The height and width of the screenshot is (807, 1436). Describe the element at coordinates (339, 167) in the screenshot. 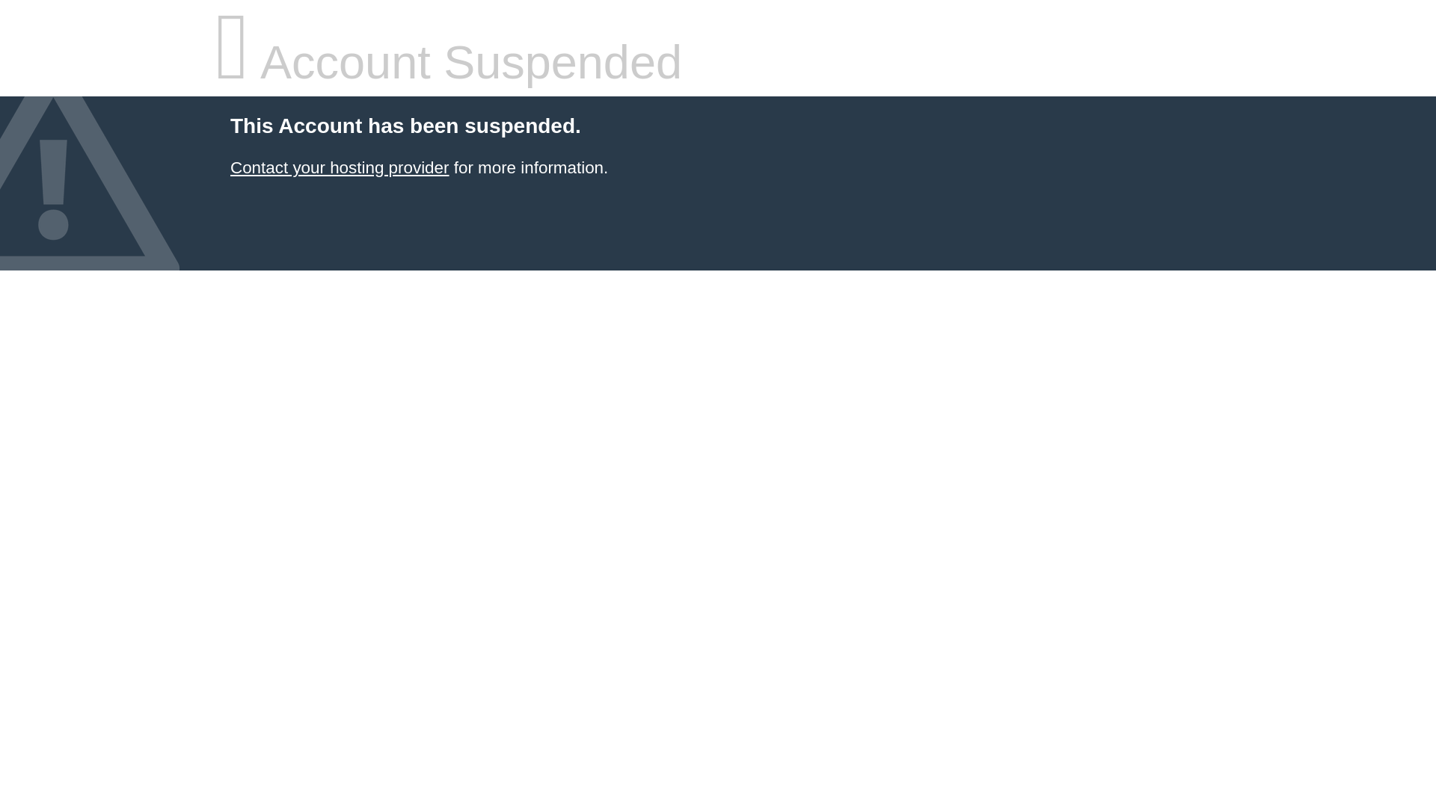

I see `Contact your hosting provider` at that location.